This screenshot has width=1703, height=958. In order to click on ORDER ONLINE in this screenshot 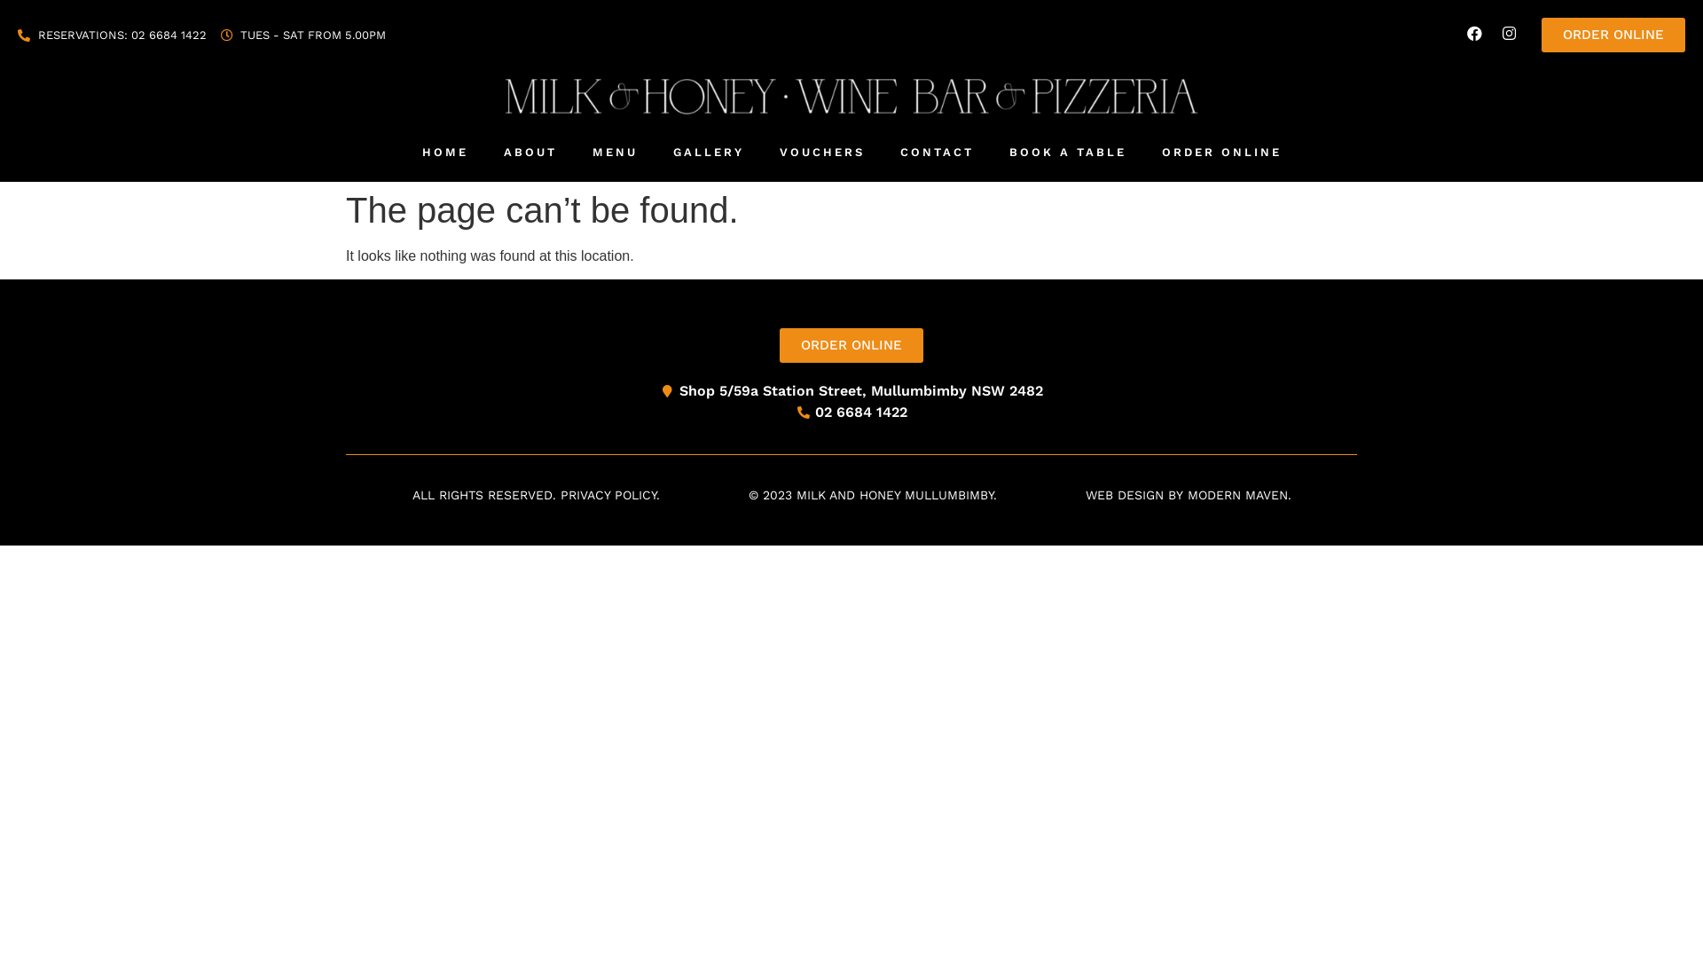, I will do `click(1222, 153)`.